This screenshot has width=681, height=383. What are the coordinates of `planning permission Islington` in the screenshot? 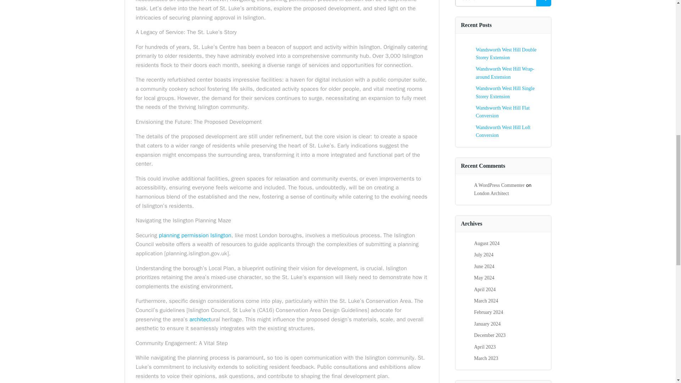 It's located at (195, 235).